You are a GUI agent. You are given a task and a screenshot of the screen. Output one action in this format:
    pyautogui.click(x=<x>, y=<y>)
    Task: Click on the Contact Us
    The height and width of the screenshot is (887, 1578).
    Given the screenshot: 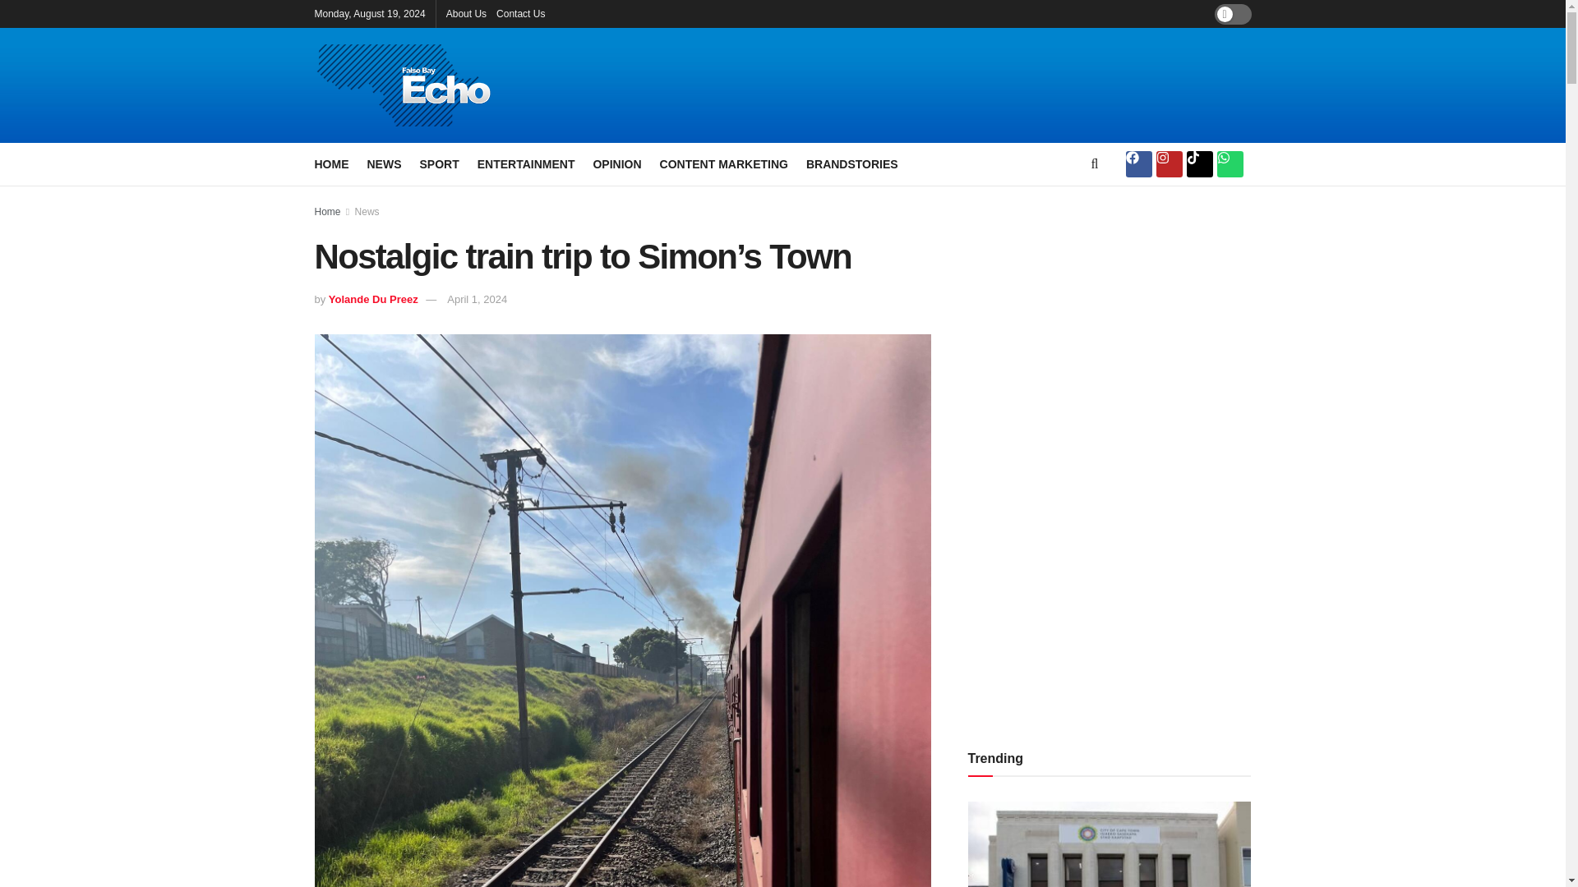 What is the action you would take?
    pyautogui.click(x=520, y=13)
    